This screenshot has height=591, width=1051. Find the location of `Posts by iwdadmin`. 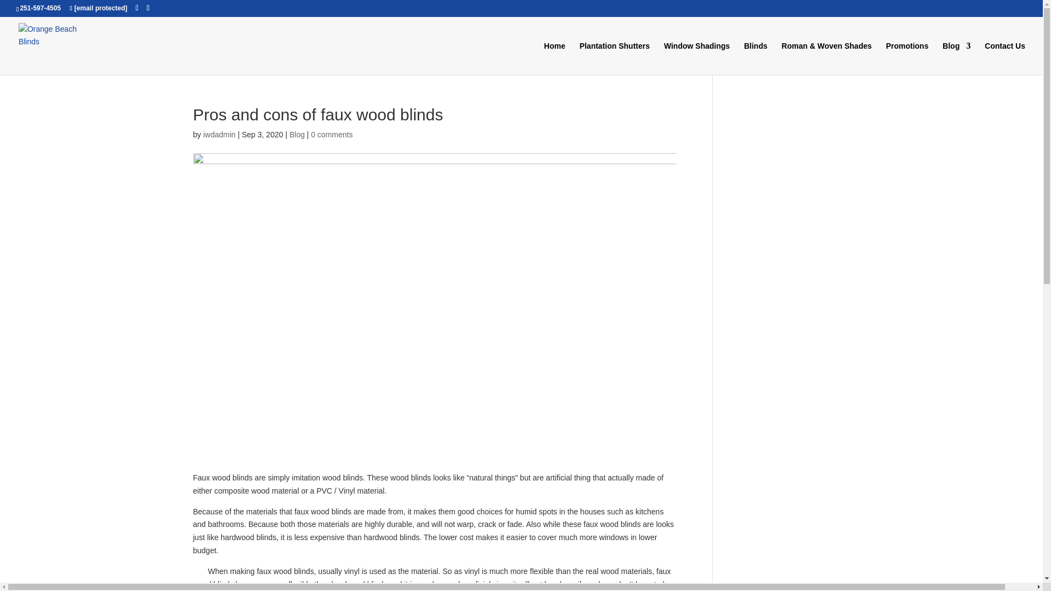

Posts by iwdadmin is located at coordinates (219, 134).